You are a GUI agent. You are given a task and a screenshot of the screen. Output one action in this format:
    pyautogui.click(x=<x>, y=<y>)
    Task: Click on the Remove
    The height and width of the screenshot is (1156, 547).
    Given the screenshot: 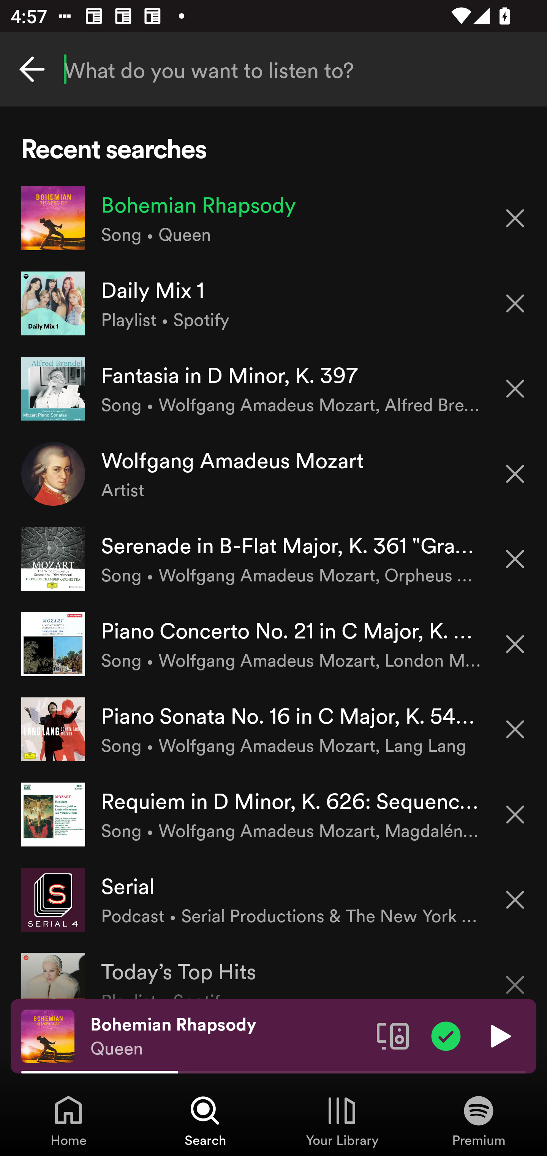 What is the action you would take?
    pyautogui.click(x=515, y=389)
    